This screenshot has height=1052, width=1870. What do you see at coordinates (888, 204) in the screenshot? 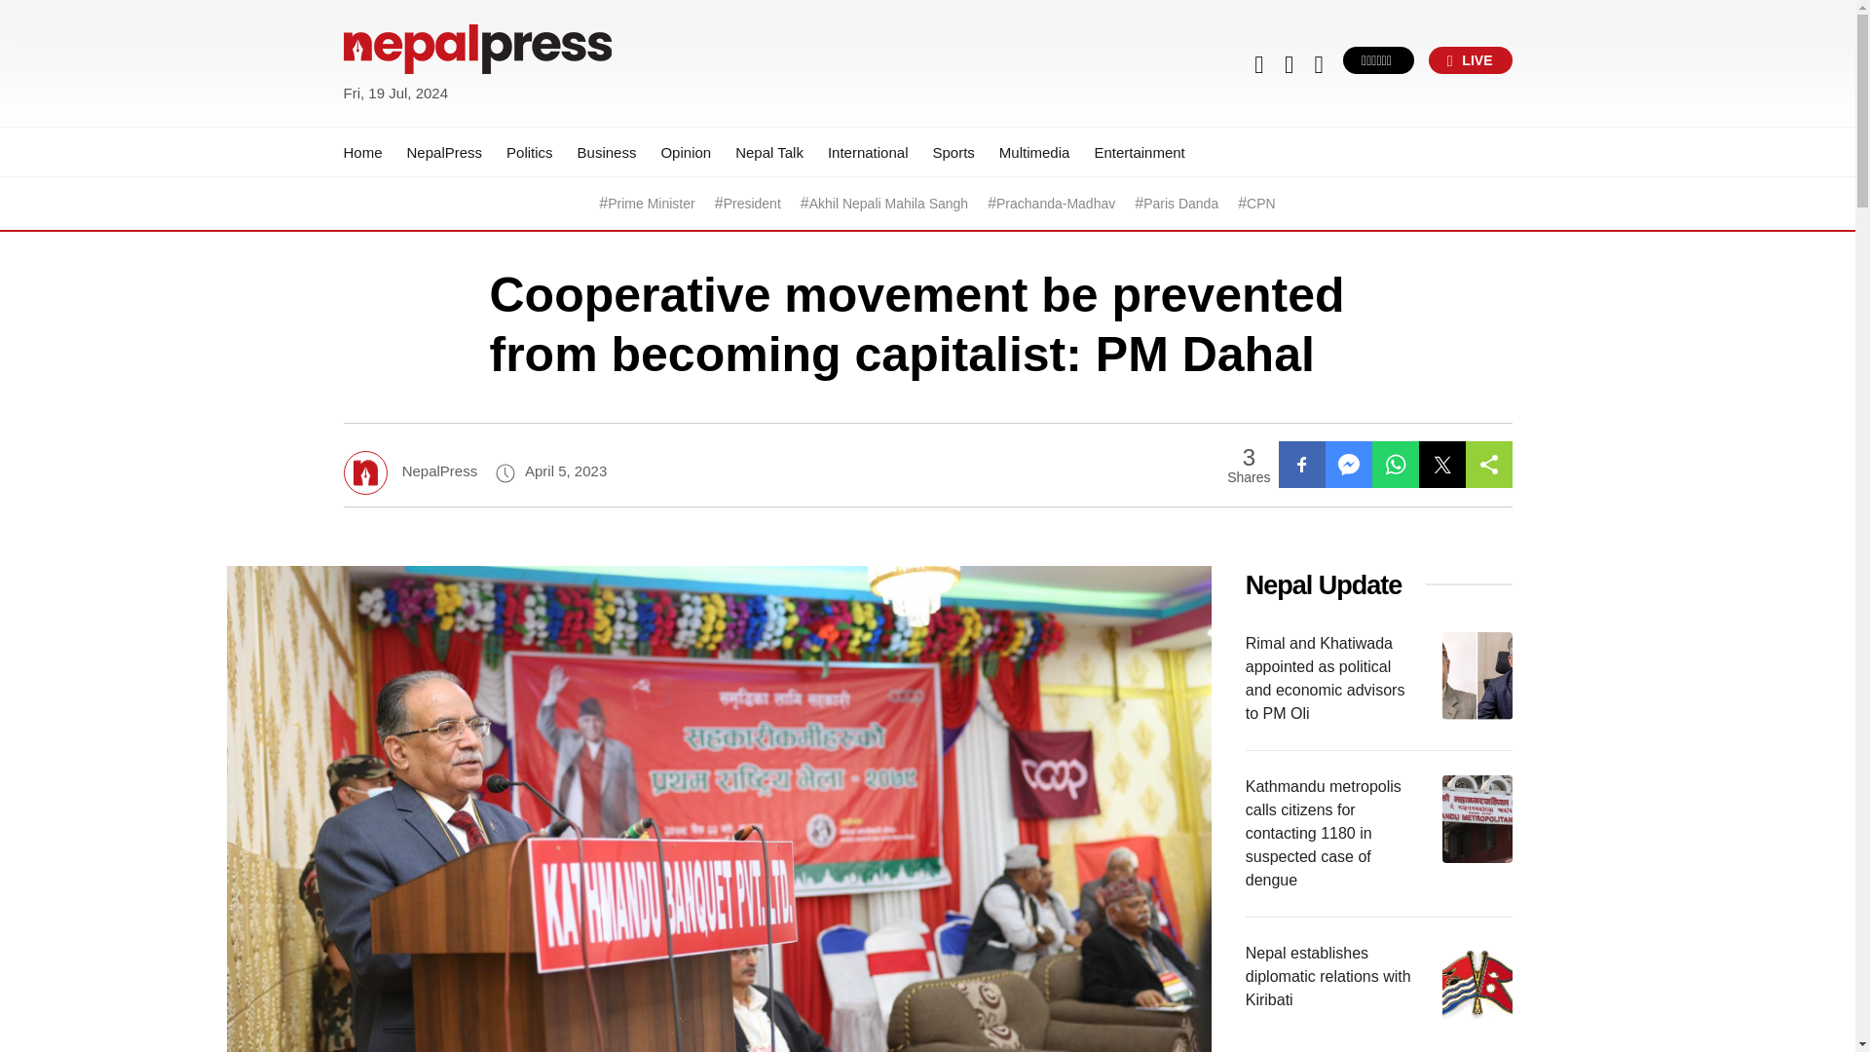
I see `Akhil Nepali Mahila Sangh` at bounding box center [888, 204].